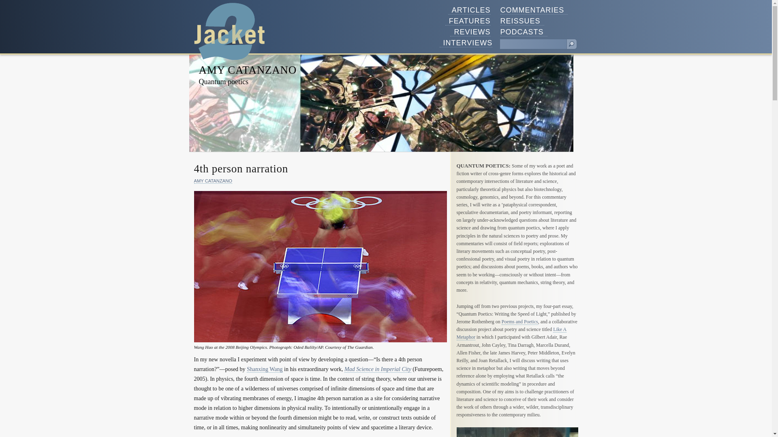 The image size is (778, 437). I want to click on COMMENTARIES, so click(534, 10).